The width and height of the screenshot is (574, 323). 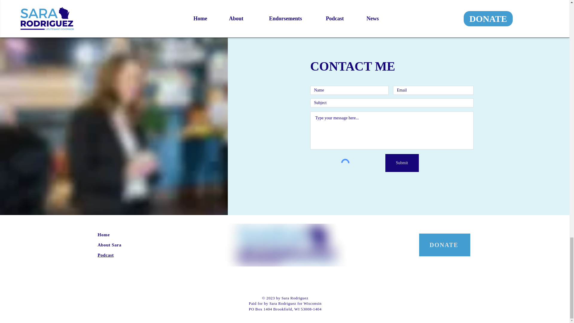 I want to click on Podcast, so click(x=106, y=255).